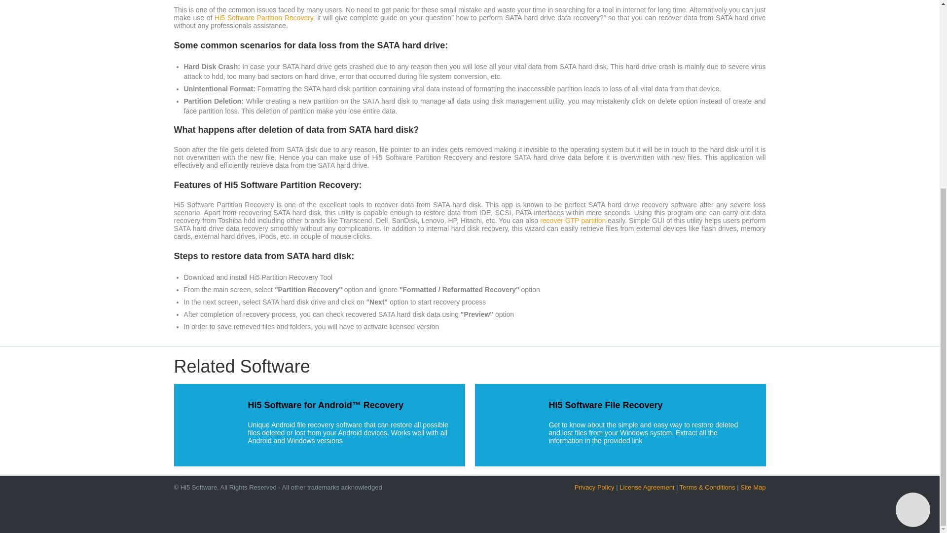 This screenshot has width=947, height=533. I want to click on License Agreement, so click(647, 487).